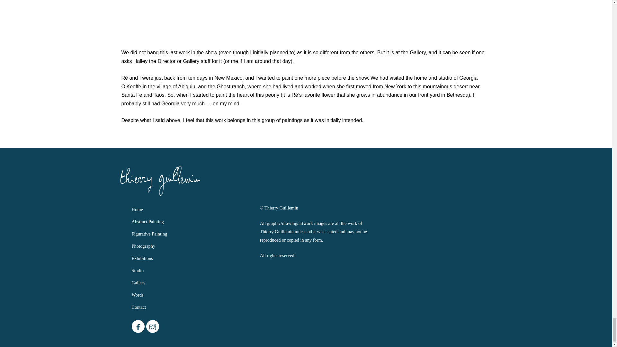 The image size is (617, 347). What do you see at coordinates (138, 209) in the screenshot?
I see `Home` at bounding box center [138, 209].